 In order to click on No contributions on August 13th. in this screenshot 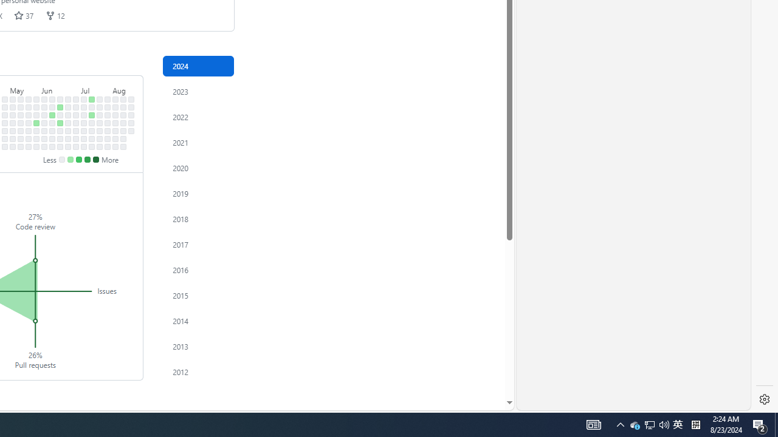, I will do `click(123, 115)`.